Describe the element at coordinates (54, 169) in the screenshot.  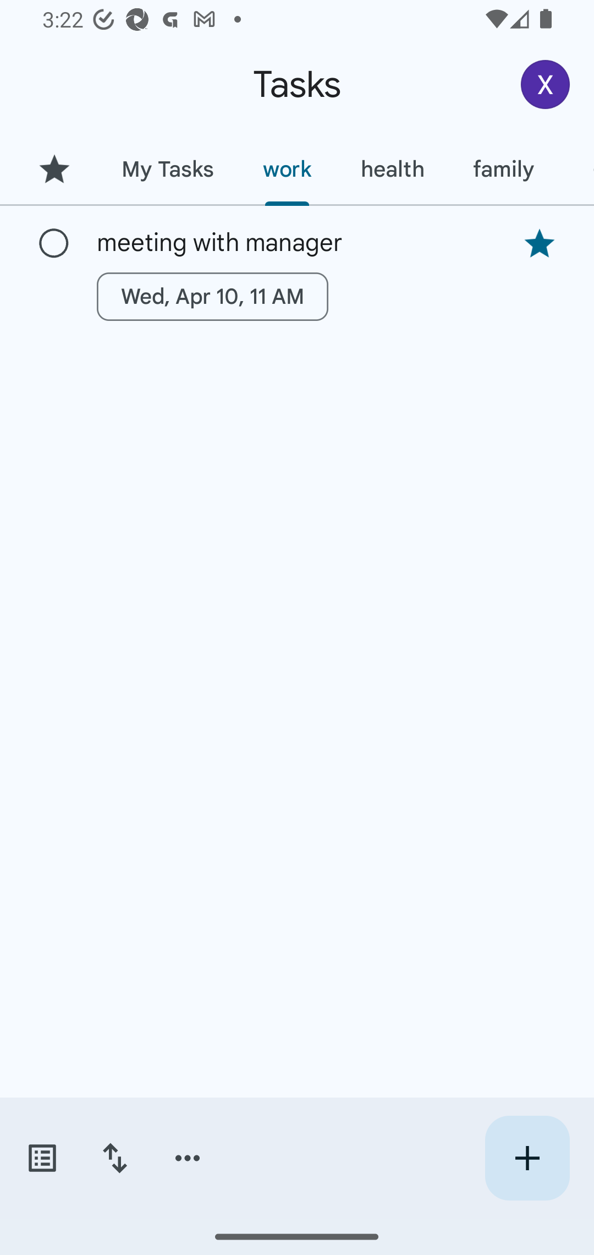
I see `Starred` at that location.